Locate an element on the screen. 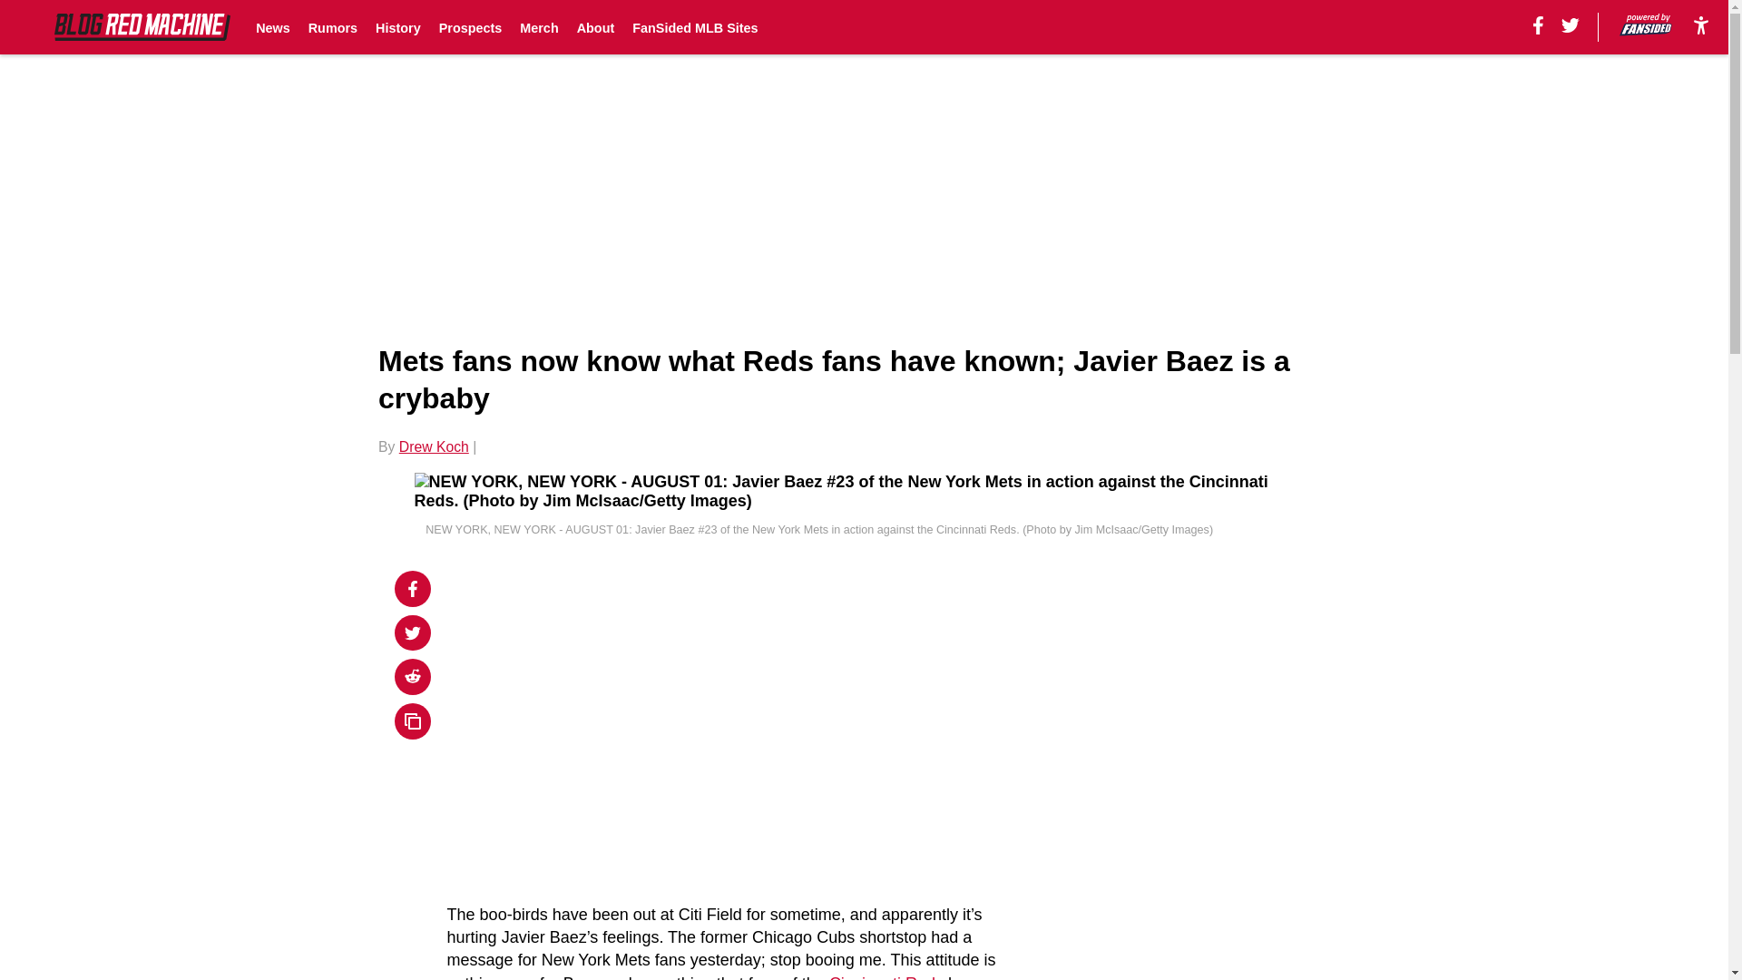  Drew Koch is located at coordinates (434, 446).